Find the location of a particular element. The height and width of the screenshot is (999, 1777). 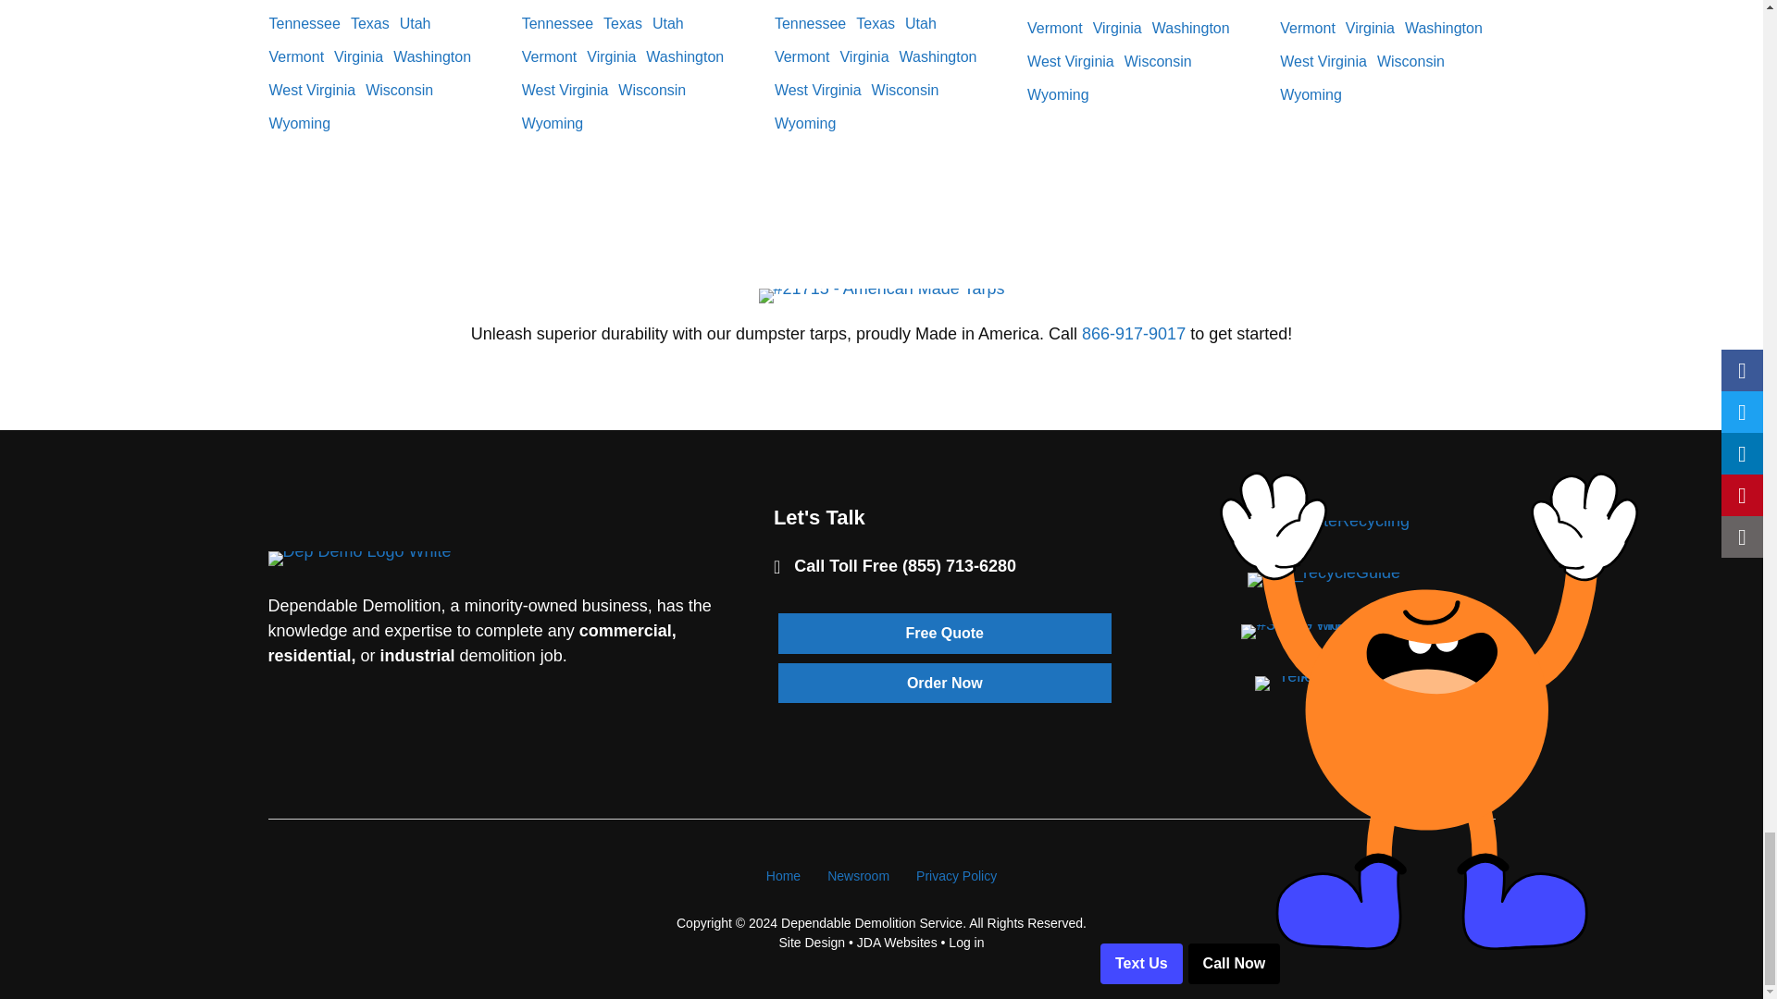

Yellow-Iron-of-America is located at coordinates (1323, 684).